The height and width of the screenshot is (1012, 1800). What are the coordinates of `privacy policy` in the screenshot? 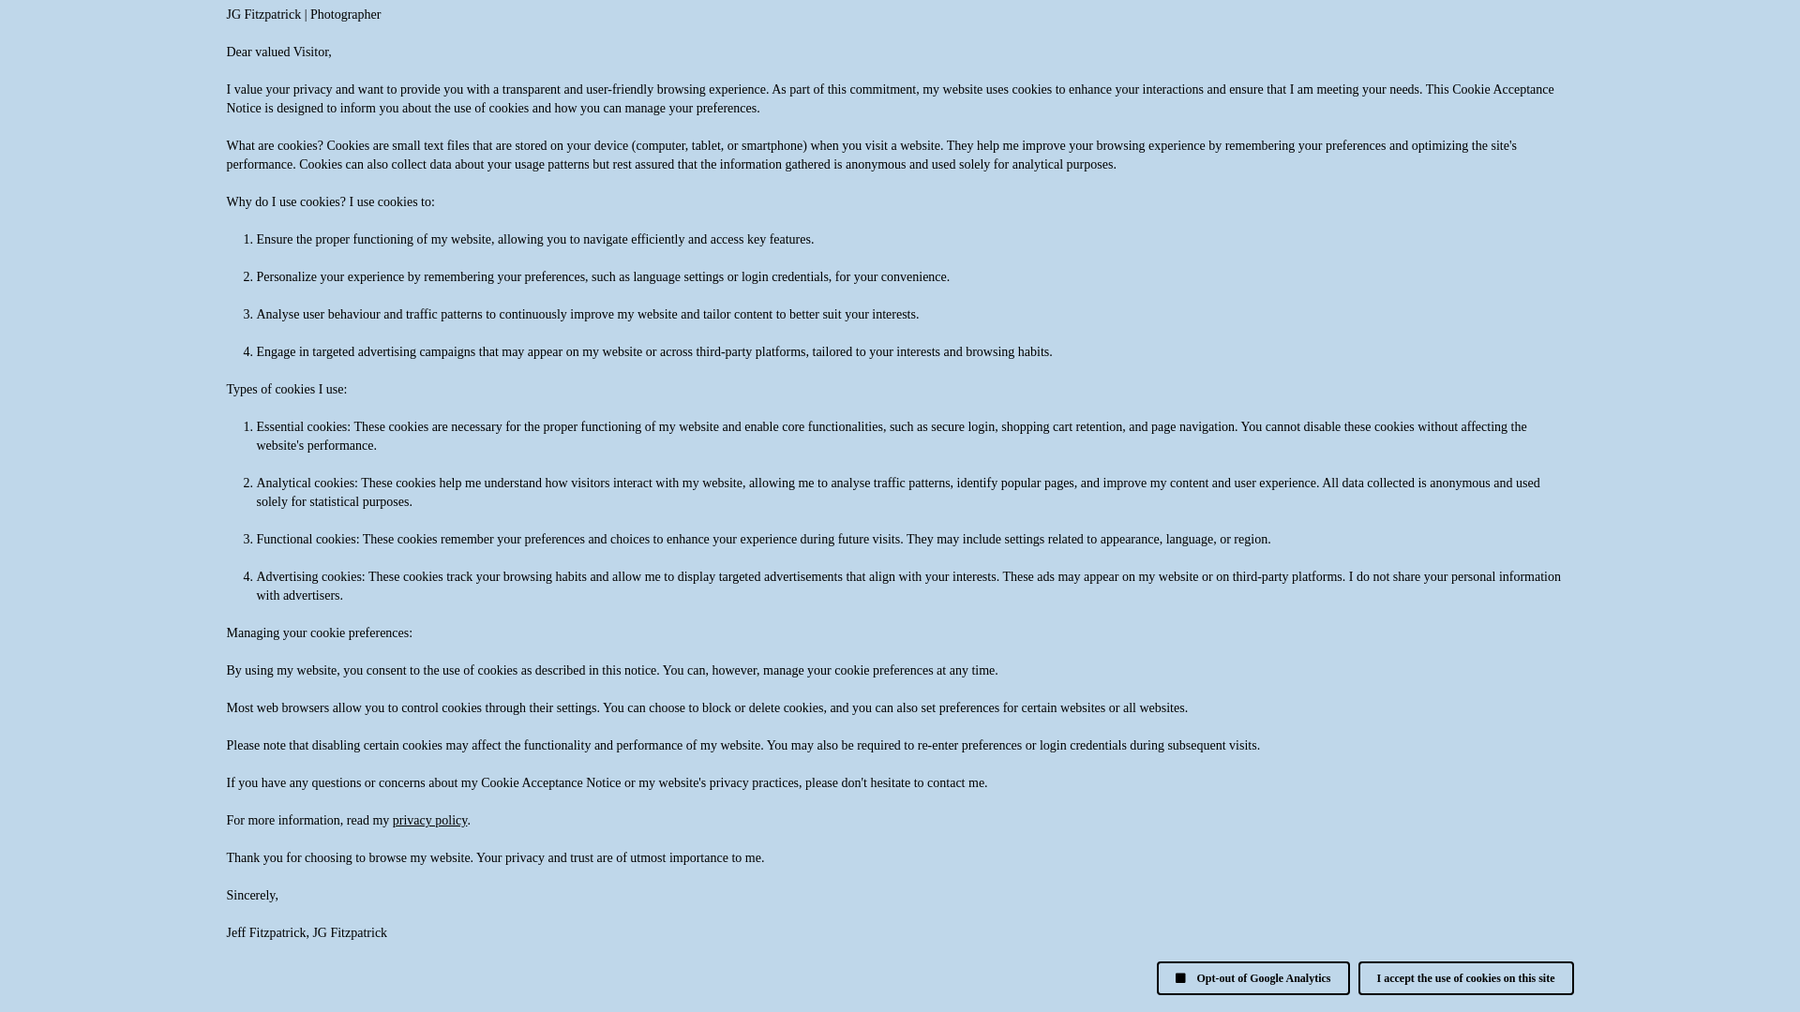 It's located at (430, 820).